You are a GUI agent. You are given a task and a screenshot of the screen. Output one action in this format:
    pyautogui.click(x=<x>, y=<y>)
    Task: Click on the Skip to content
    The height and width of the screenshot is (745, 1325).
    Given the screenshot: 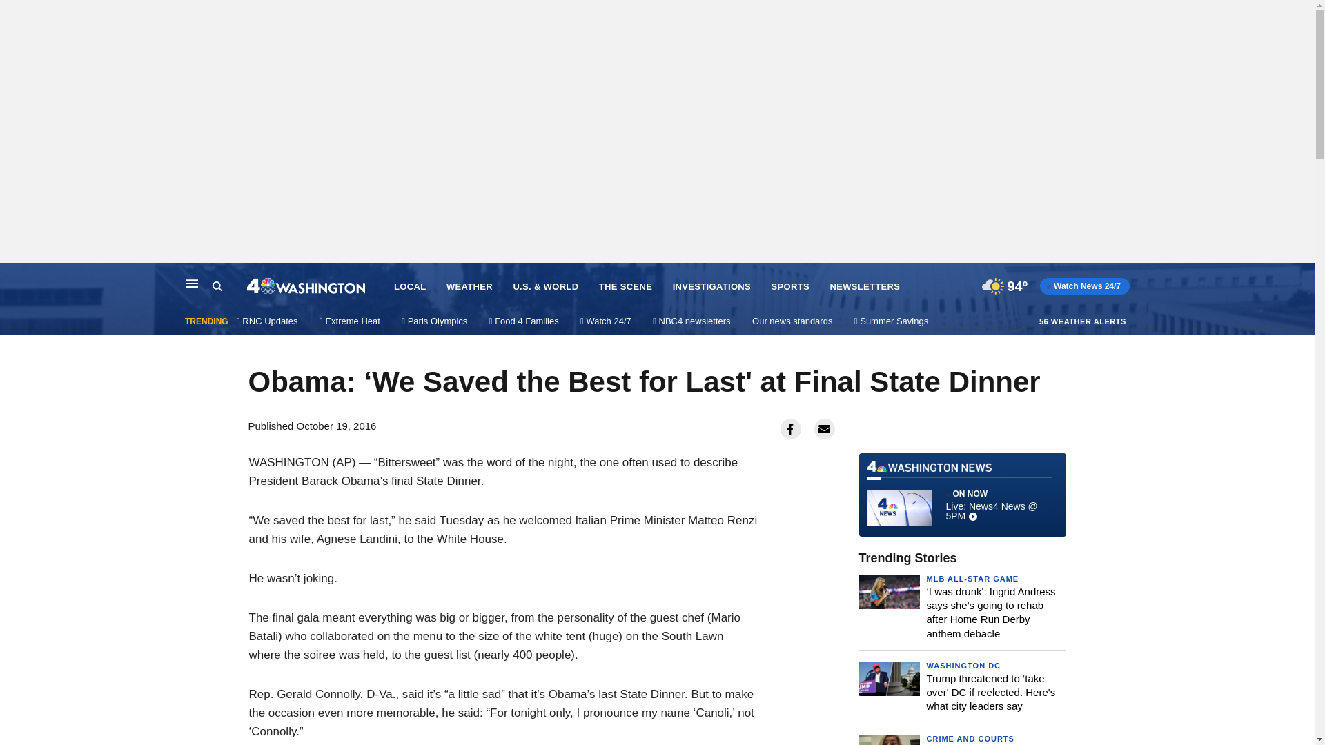 What is the action you would take?
    pyautogui.click(x=14, y=277)
    